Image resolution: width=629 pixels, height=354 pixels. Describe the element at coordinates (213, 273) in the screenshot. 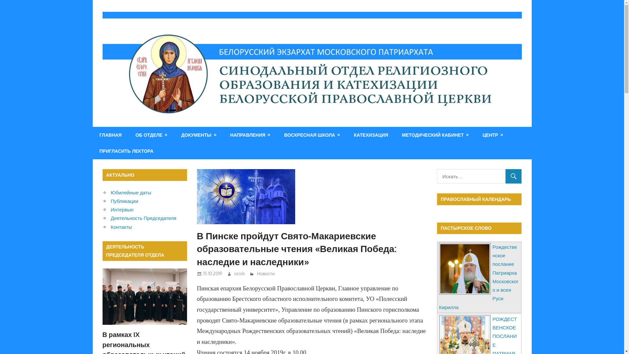

I see `15.10.2019` at that location.